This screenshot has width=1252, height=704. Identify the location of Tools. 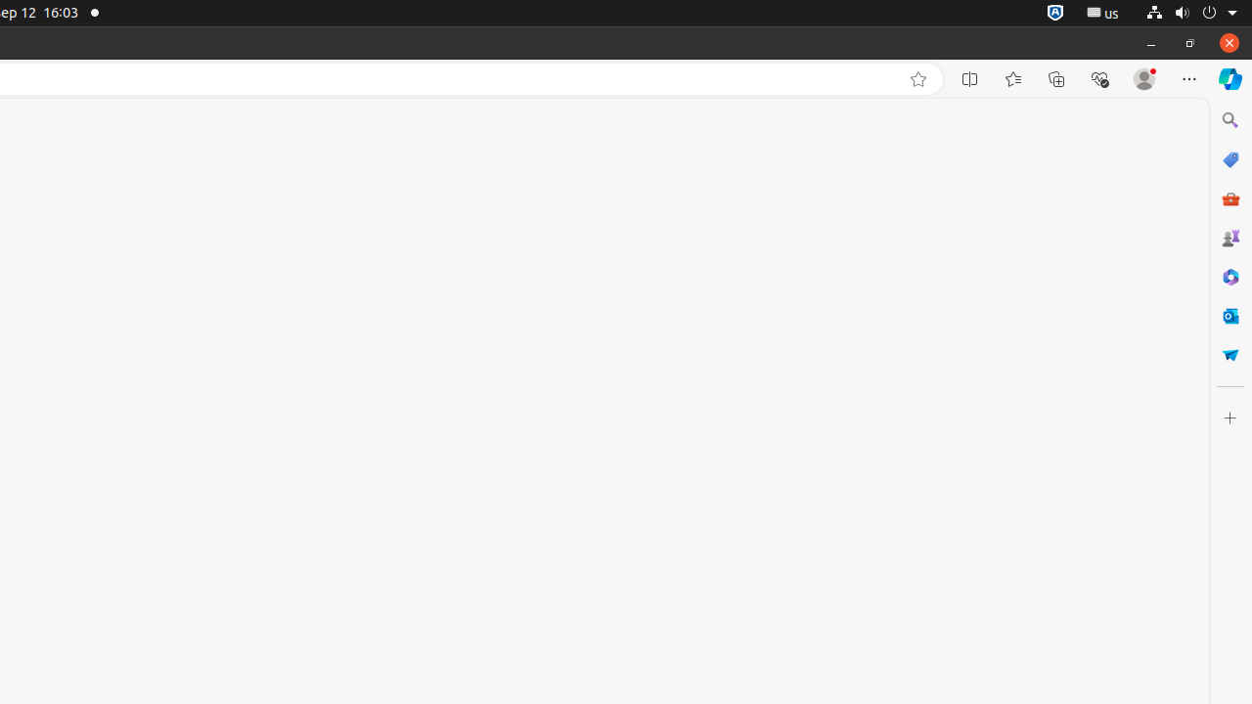
(1230, 198).